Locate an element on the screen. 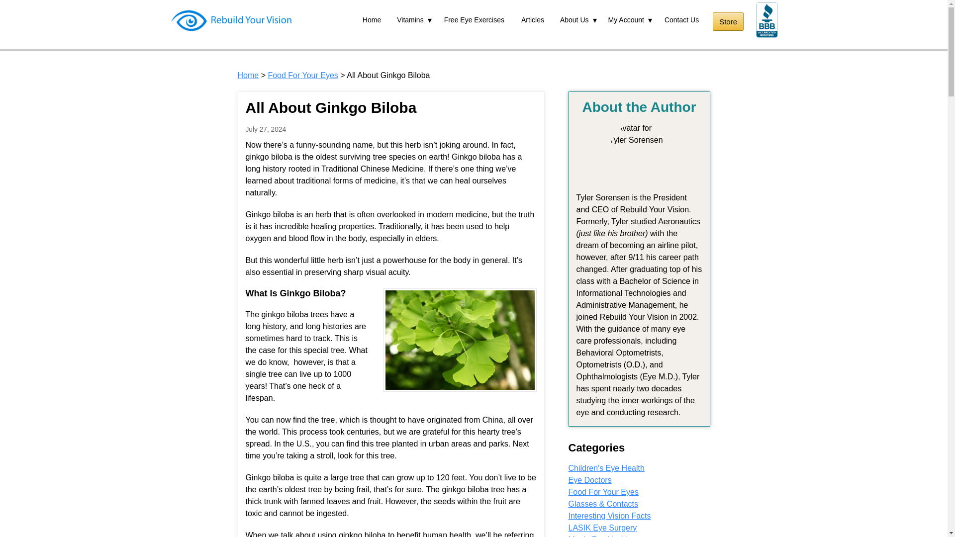 The image size is (955, 537). About Us is located at coordinates (576, 20).